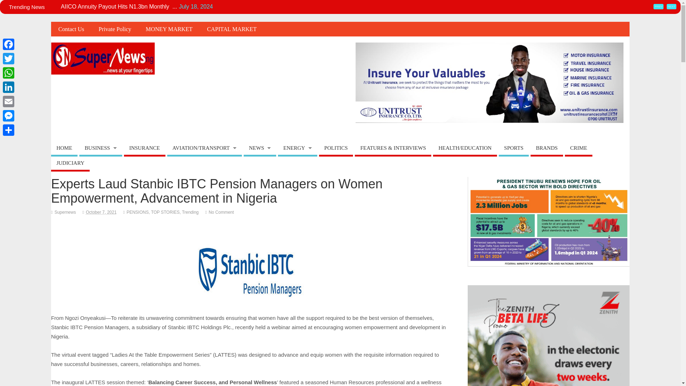 Image resolution: width=686 pixels, height=386 pixels. Describe the element at coordinates (119, 6) in the screenshot. I see `AIICO Annuity Payout Hits N1.3bn Monthly  ...` at that location.